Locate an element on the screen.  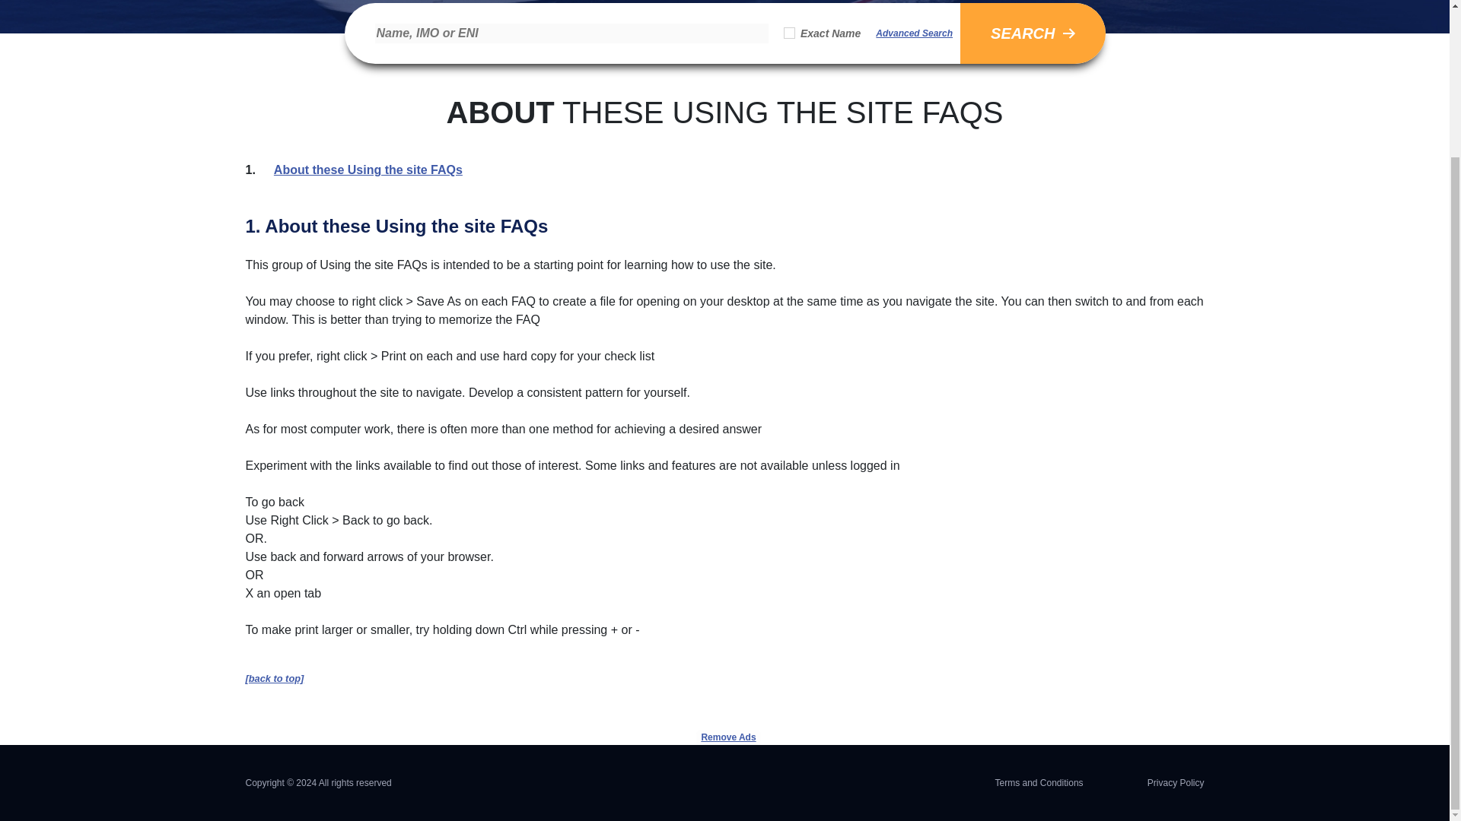
Privacy Policy is located at coordinates (1175, 782).